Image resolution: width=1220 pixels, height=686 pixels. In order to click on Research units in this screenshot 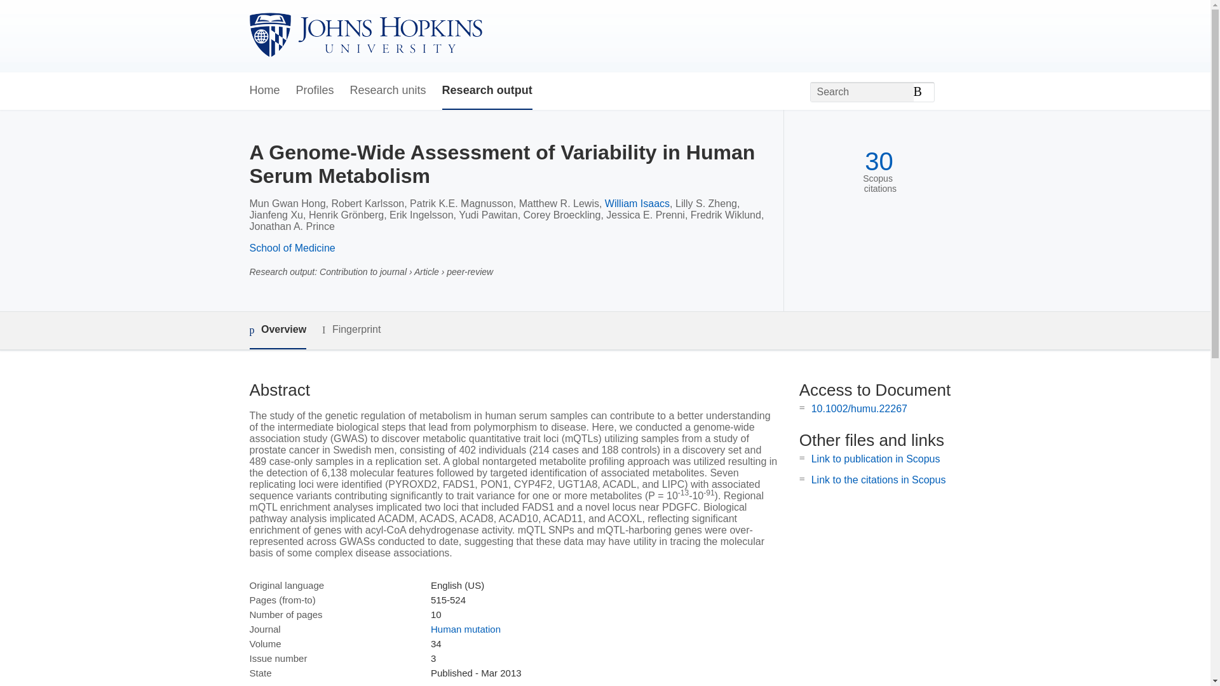, I will do `click(388, 91)`.